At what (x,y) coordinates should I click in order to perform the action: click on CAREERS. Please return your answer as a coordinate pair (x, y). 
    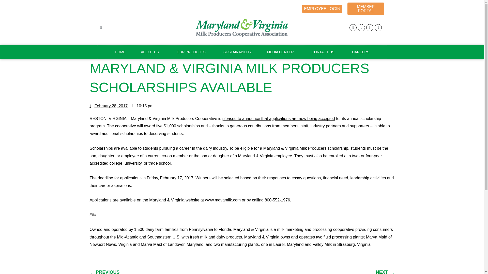
    Looking at the image, I should click on (360, 52).